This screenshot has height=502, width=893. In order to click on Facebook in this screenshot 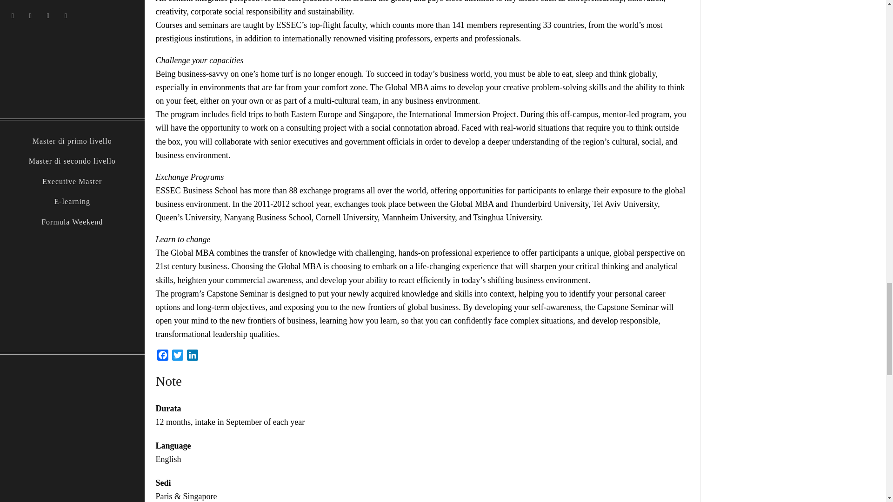, I will do `click(163, 357)`.